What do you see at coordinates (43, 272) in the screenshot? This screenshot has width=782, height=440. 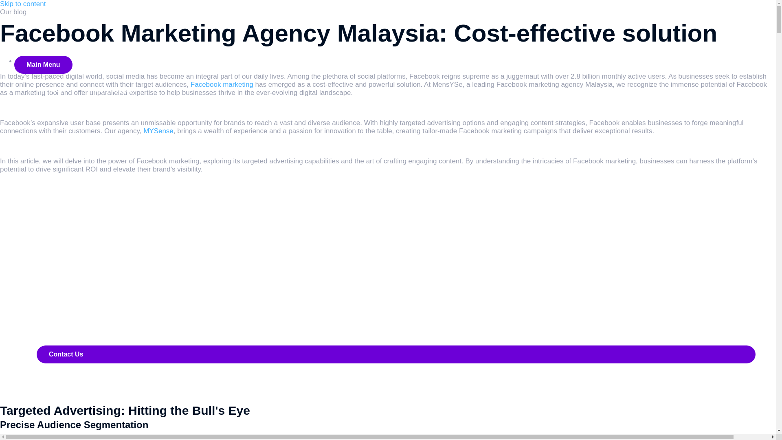 I see `Blog` at bounding box center [43, 272].